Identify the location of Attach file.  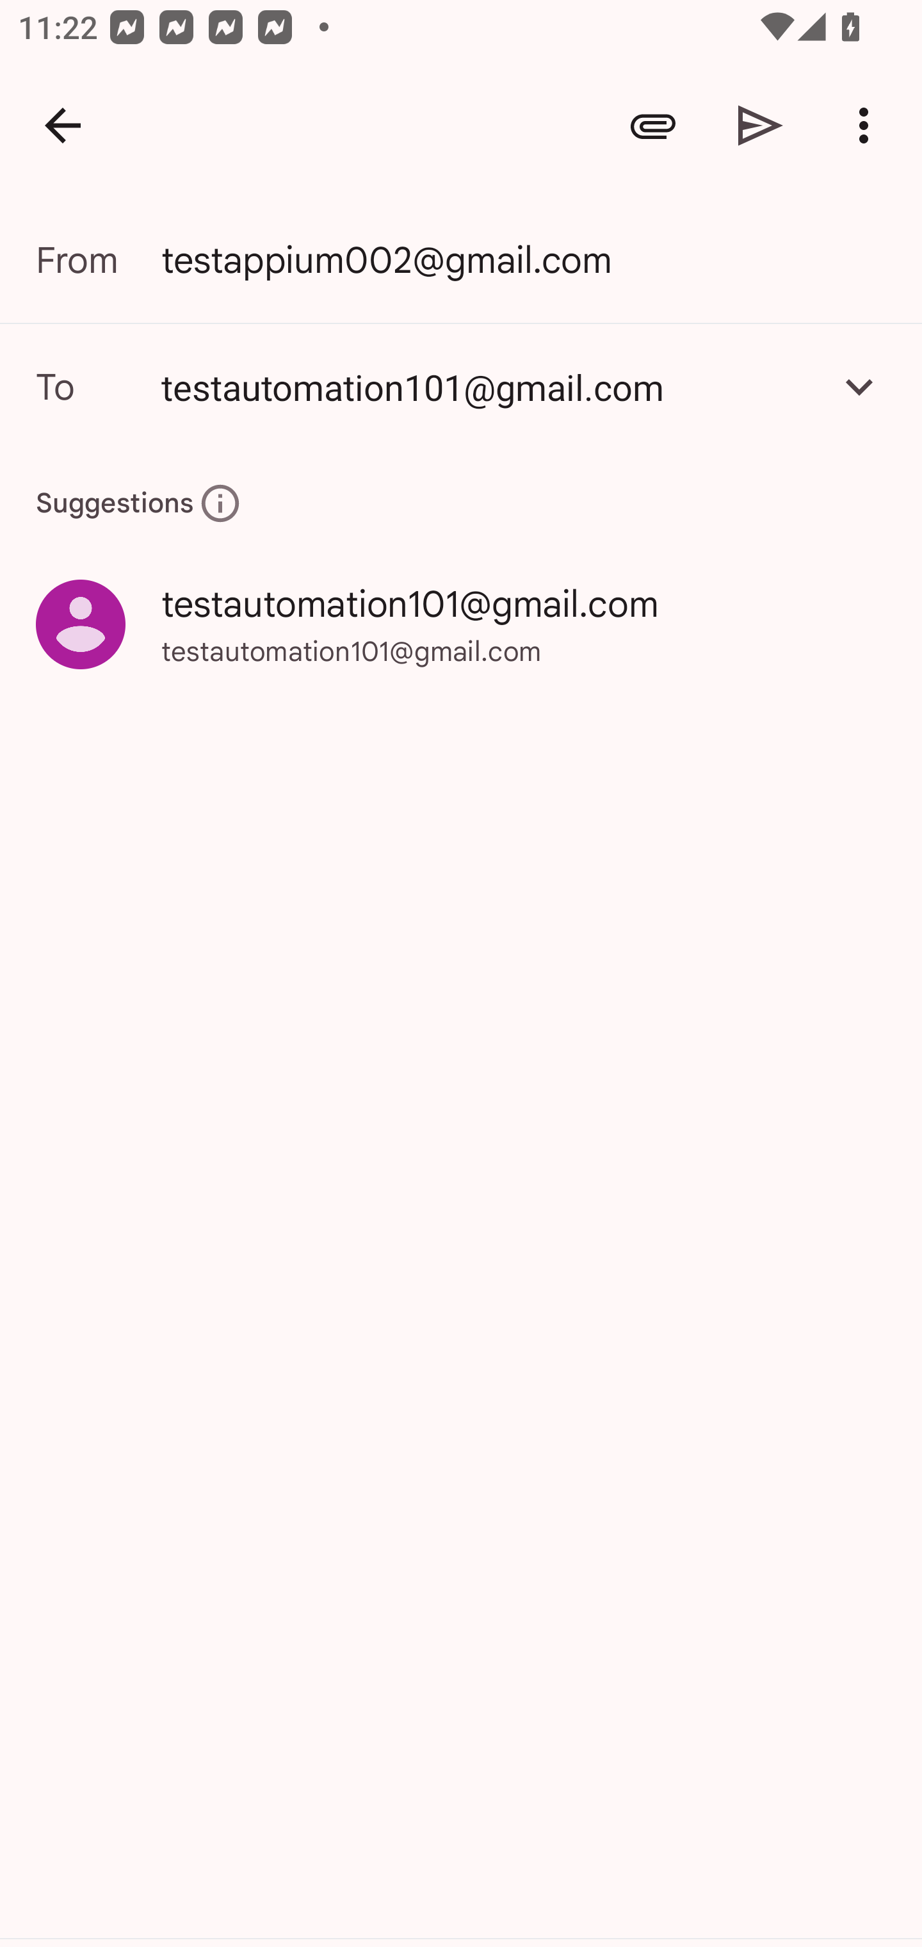
(653, 126).